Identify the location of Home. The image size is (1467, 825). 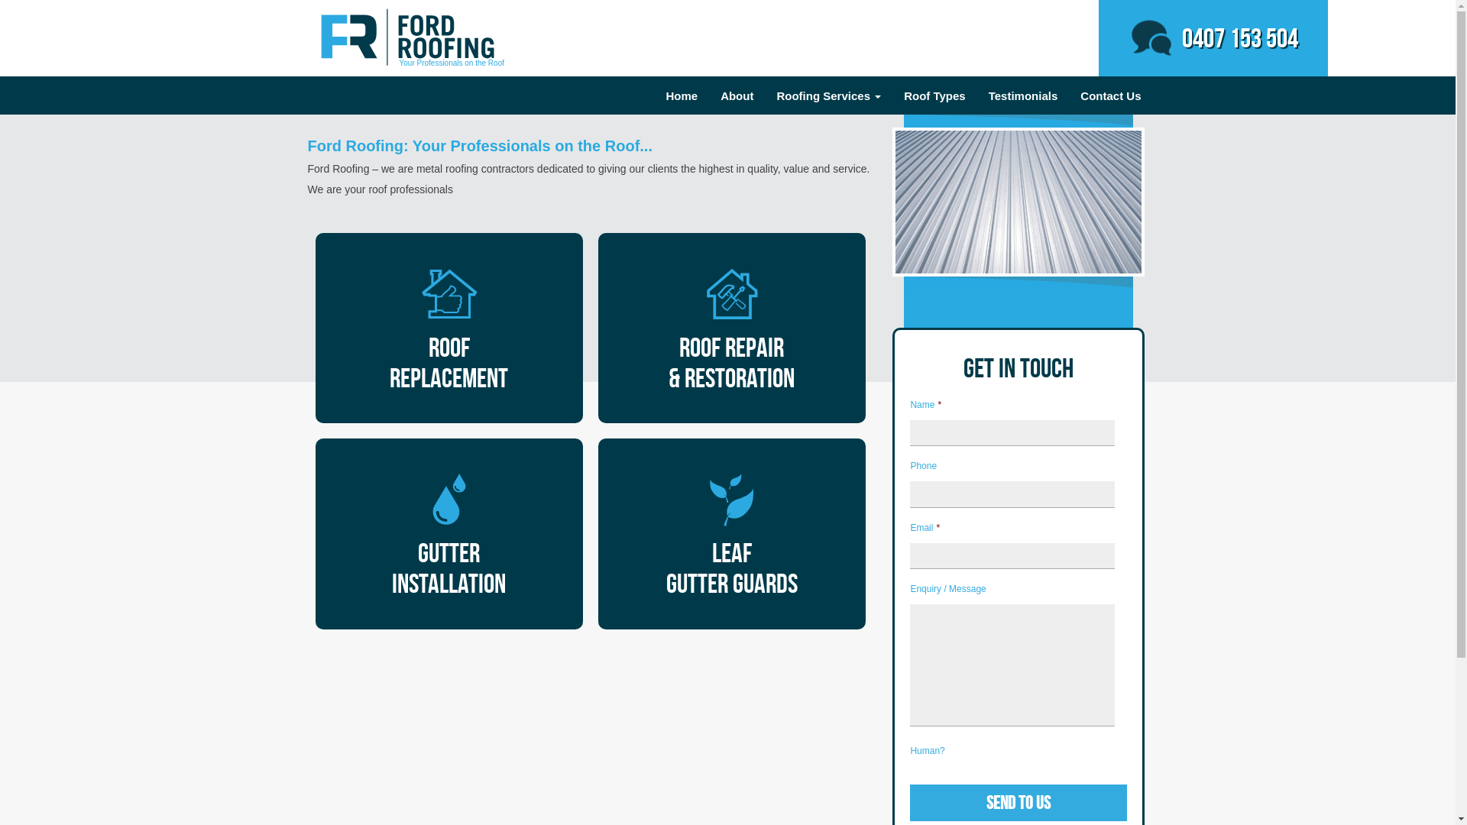
(682, 96).